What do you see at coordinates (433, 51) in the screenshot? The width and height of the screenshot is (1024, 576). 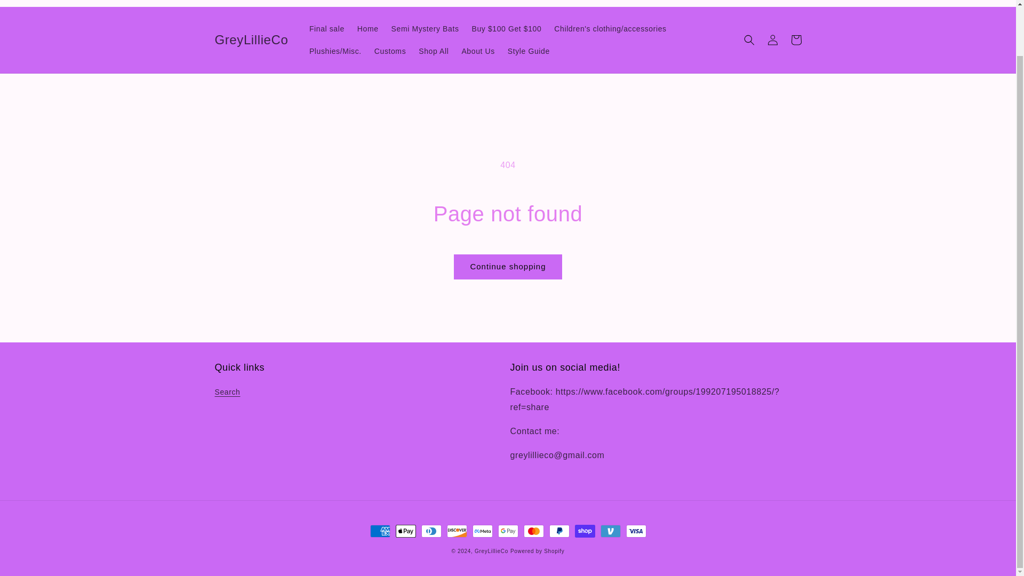 I see `Shop All` at bounding box center [433, 51].